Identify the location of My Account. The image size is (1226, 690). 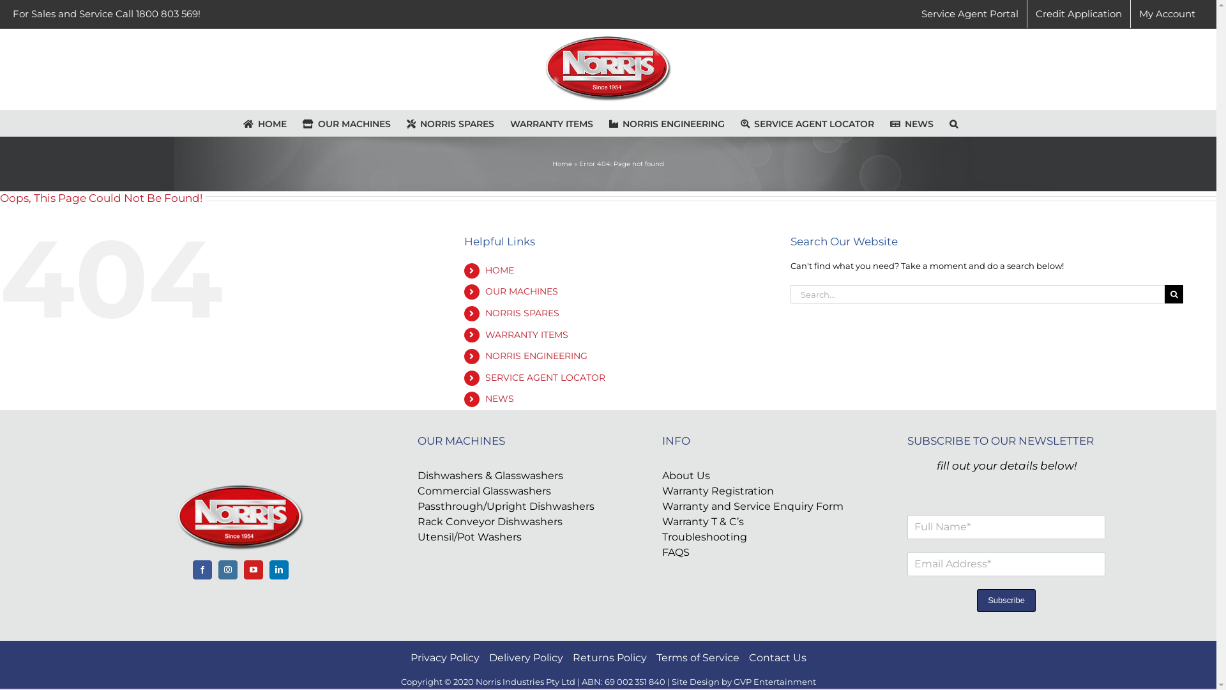
(1167, 14).